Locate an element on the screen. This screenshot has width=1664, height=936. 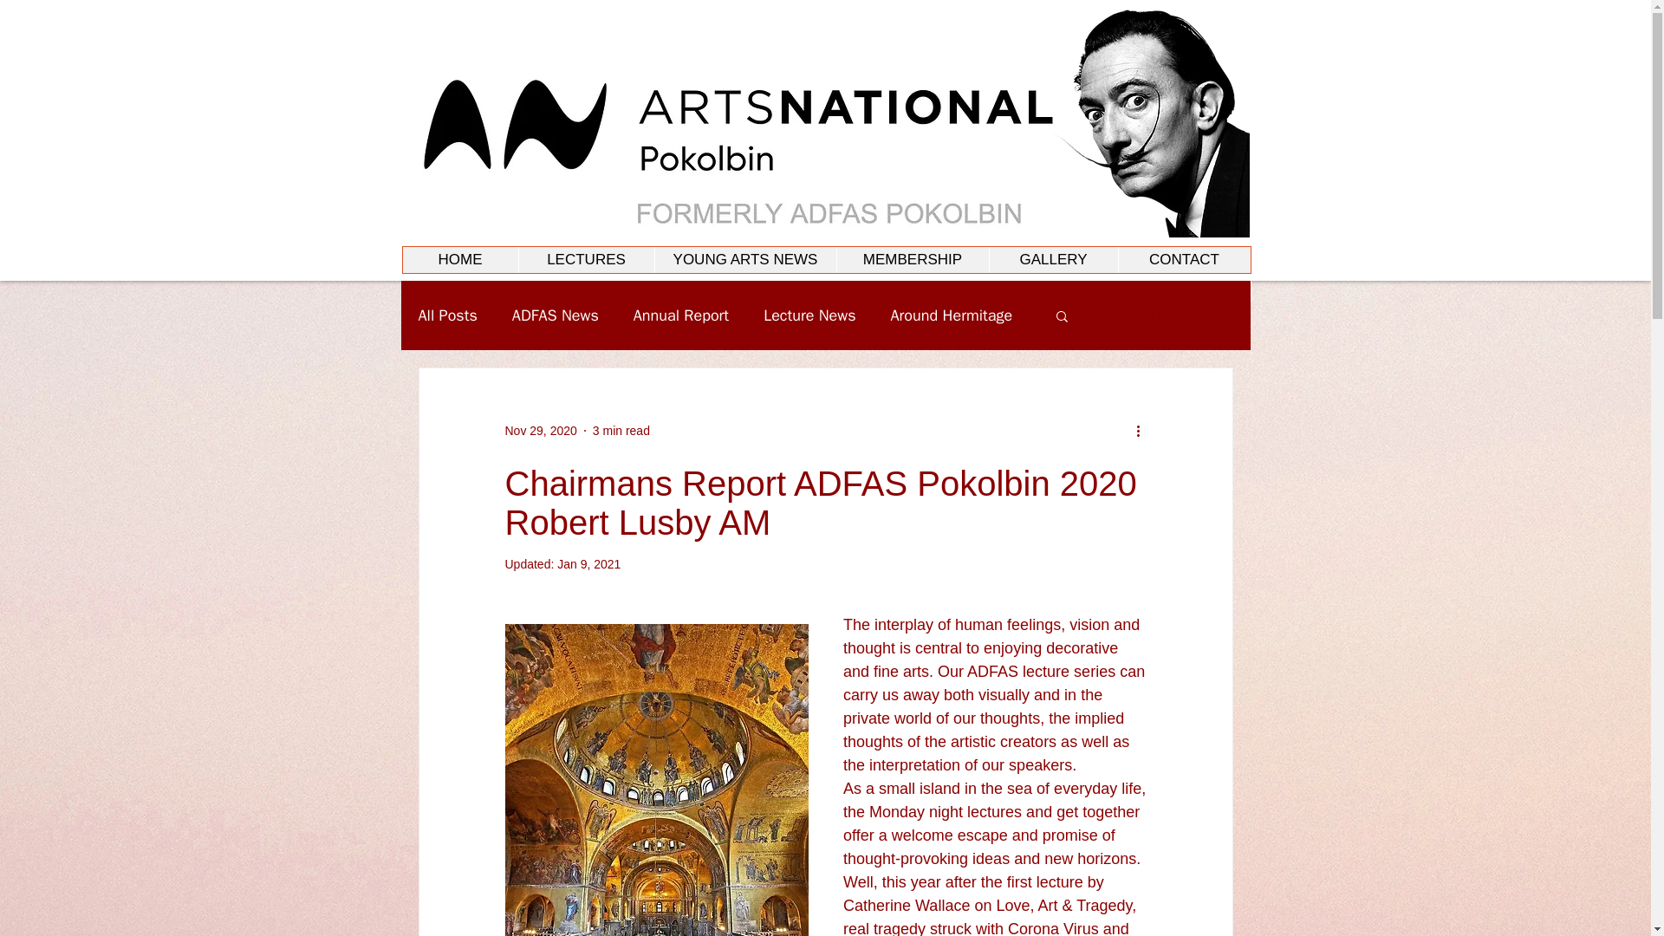
Around Hermitage is located at coordinates (952, 315).